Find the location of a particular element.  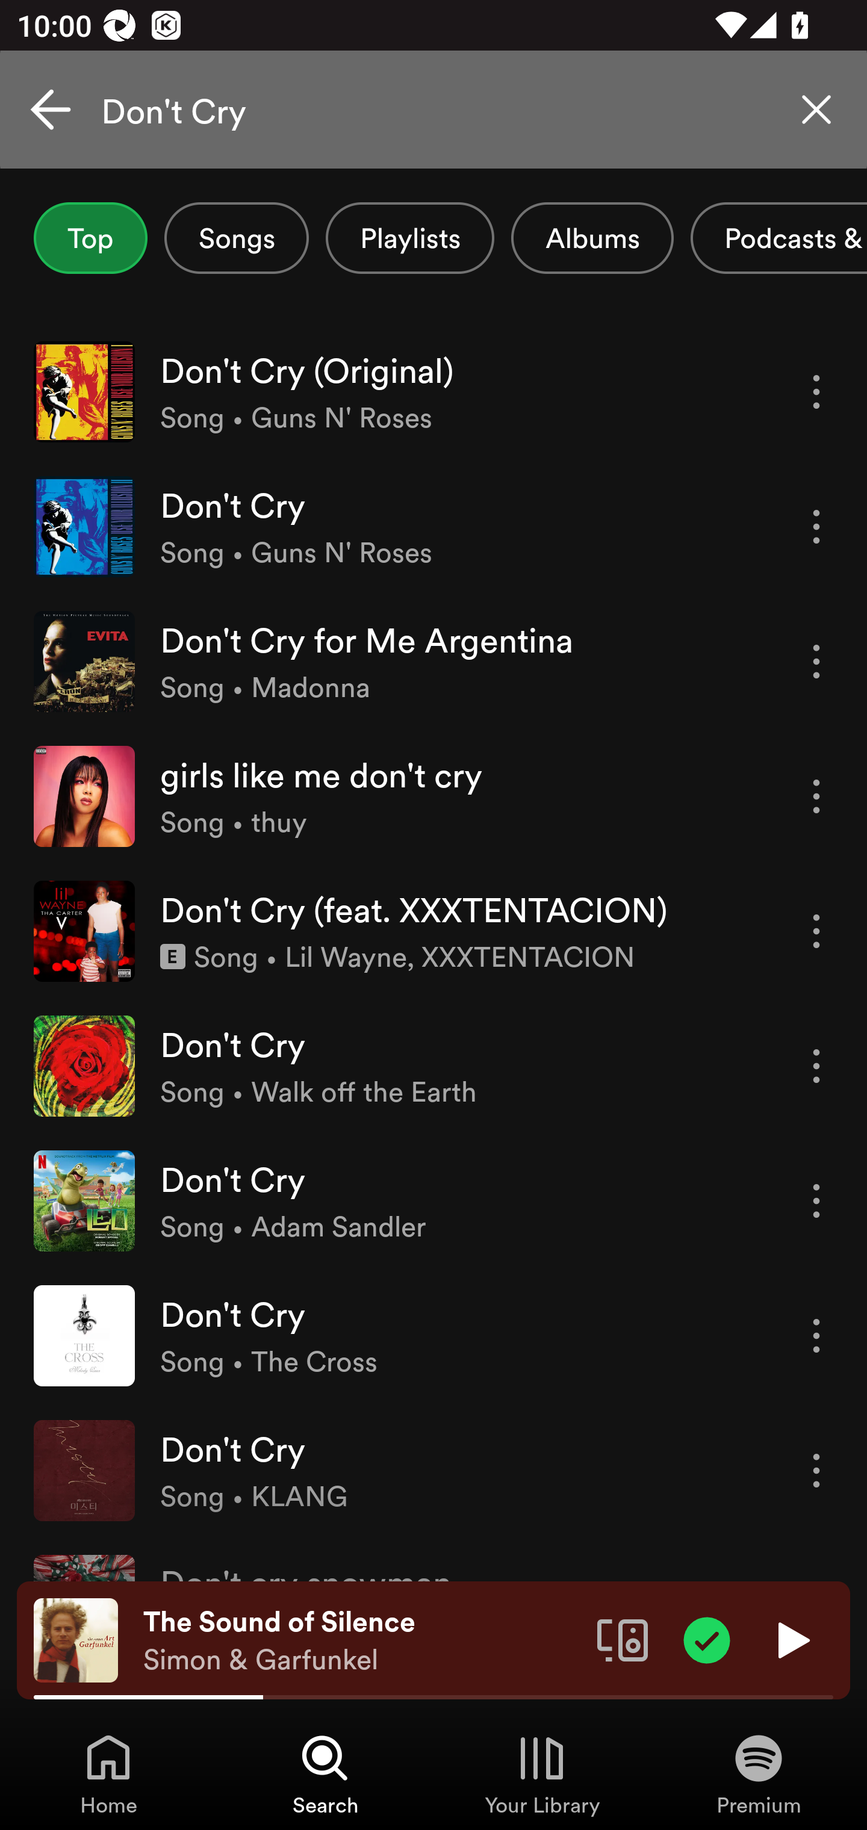

The cover art of the currently playing track is located at coordinates (76, 1639).